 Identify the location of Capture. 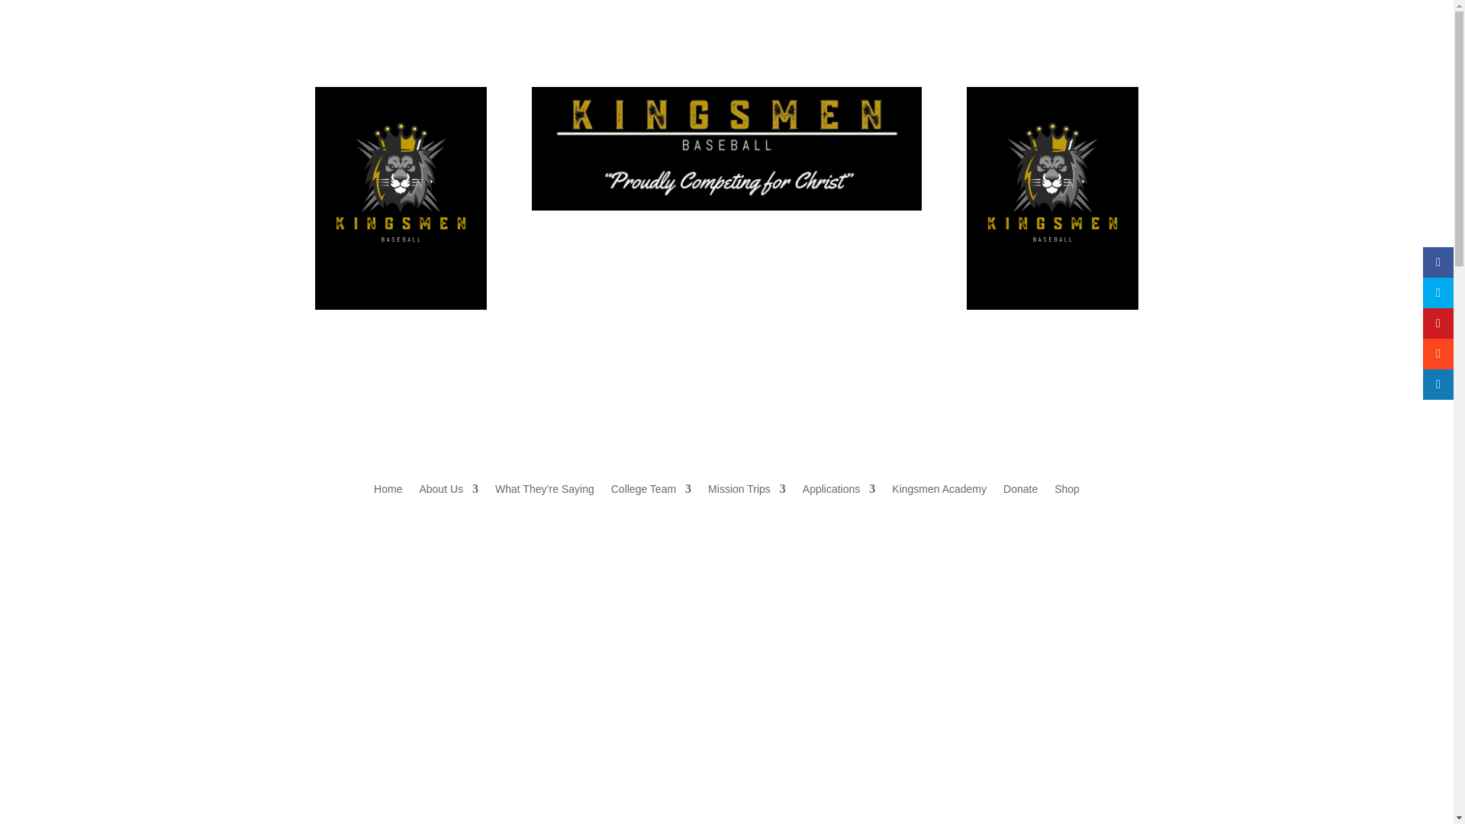
(726, 149).